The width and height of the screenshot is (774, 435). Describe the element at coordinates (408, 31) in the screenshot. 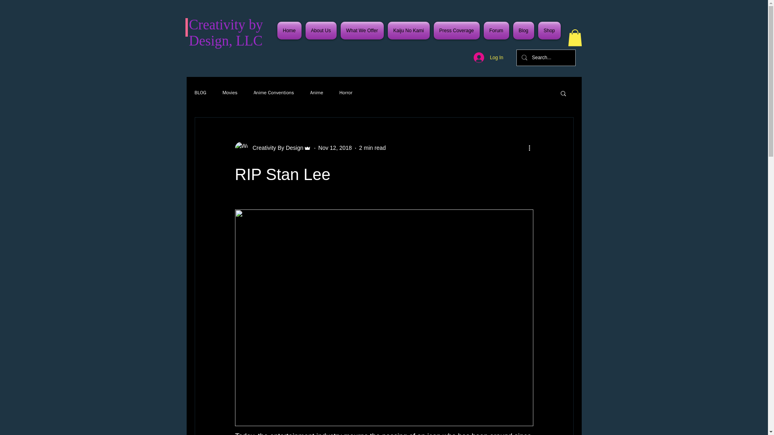

I see `Kaiju No Kami` at that location.